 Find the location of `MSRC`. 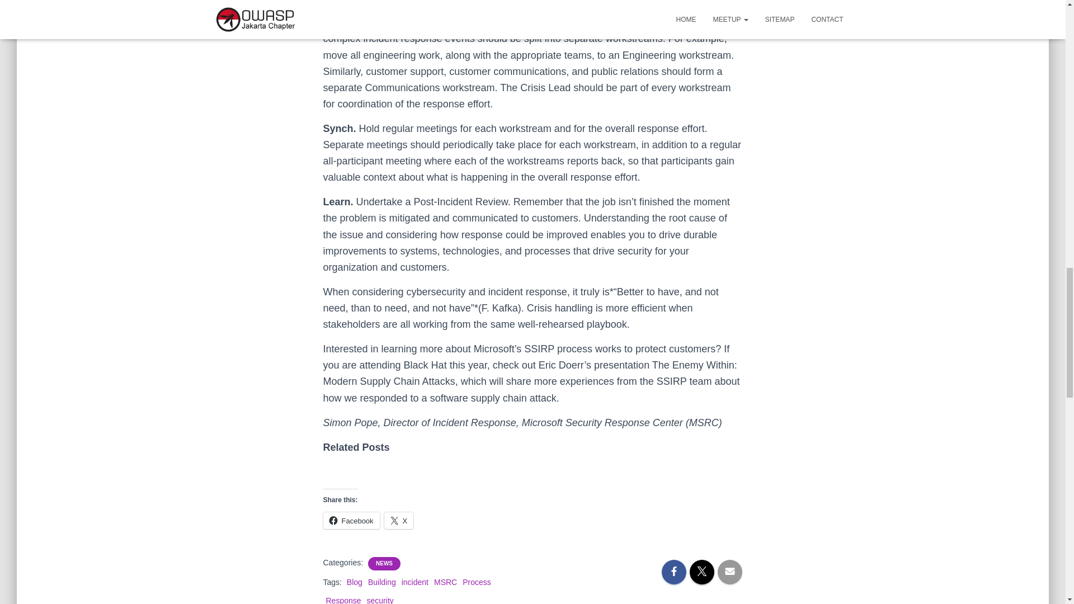

MSRC is located at coordinates (445, 582).